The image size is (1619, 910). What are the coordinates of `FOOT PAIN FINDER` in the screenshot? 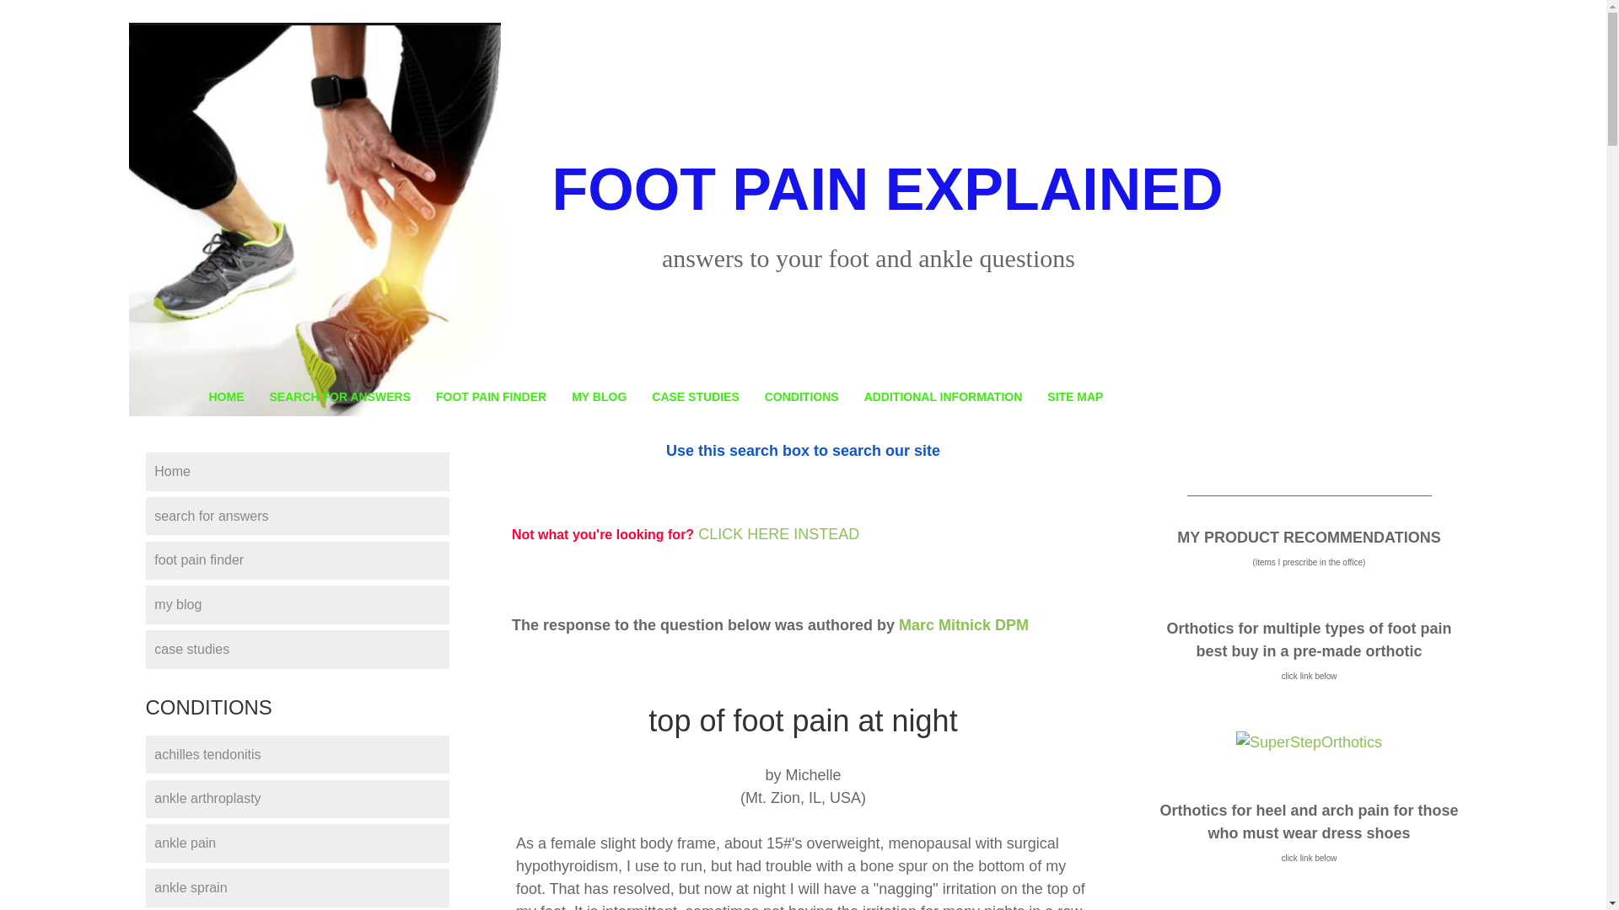 It's located at (491, 396).